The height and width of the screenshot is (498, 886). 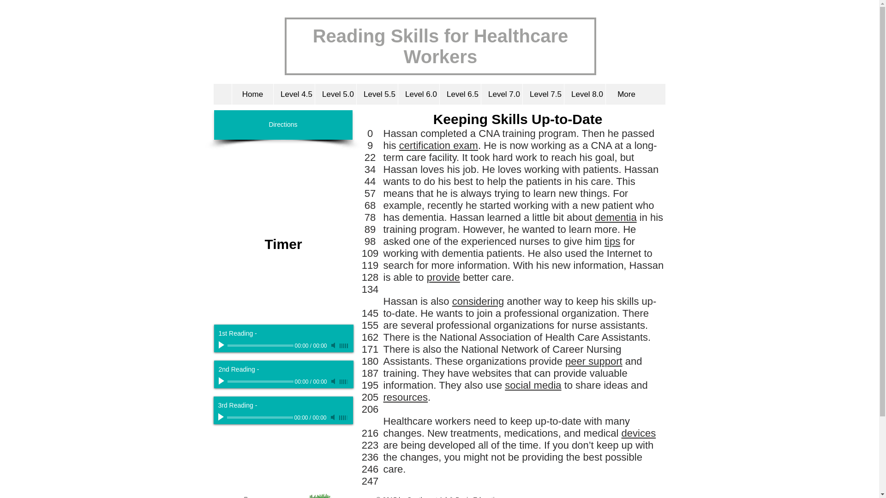 I want to click on Home, so click(x=252, y=94).